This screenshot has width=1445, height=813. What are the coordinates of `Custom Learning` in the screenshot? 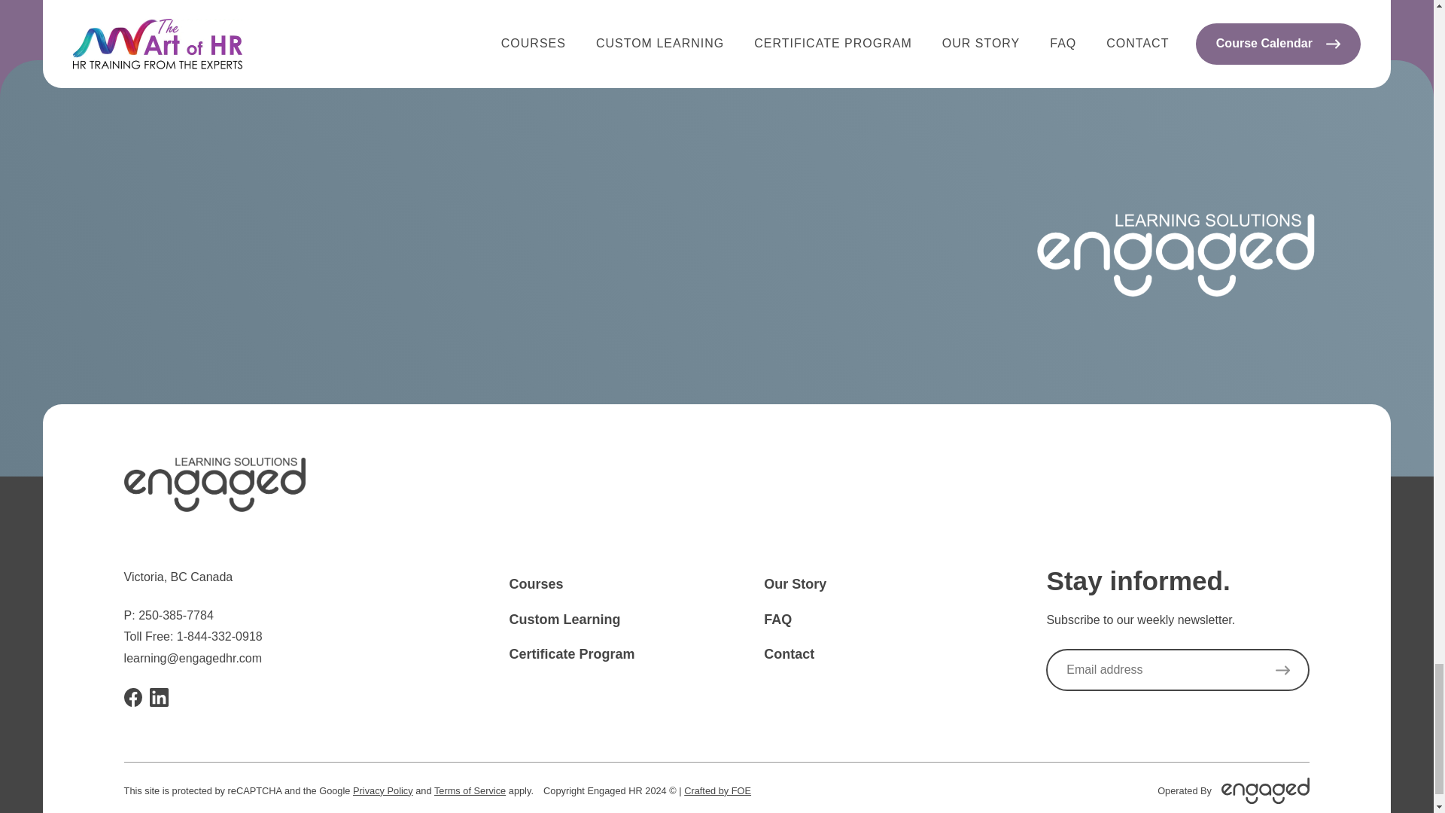 It's located at (564, 619).